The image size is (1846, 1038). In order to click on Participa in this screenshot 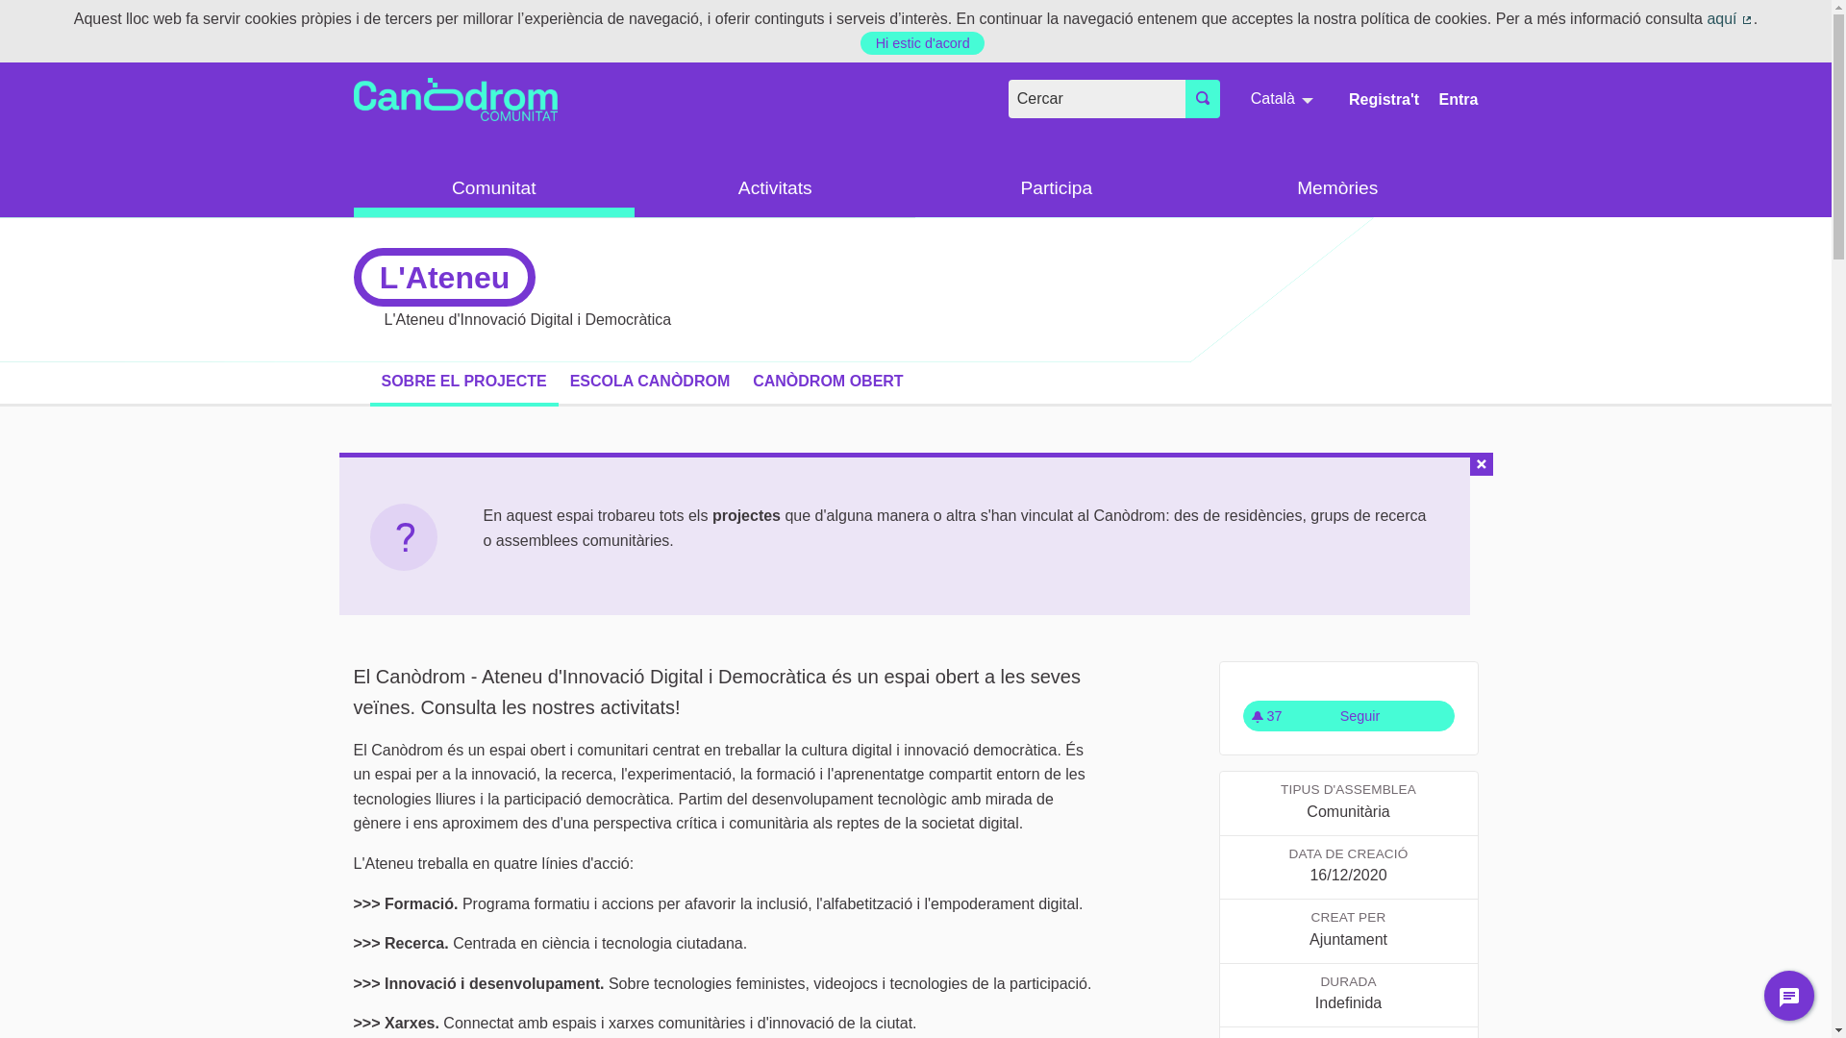, I will do `click(1056, 189)`.